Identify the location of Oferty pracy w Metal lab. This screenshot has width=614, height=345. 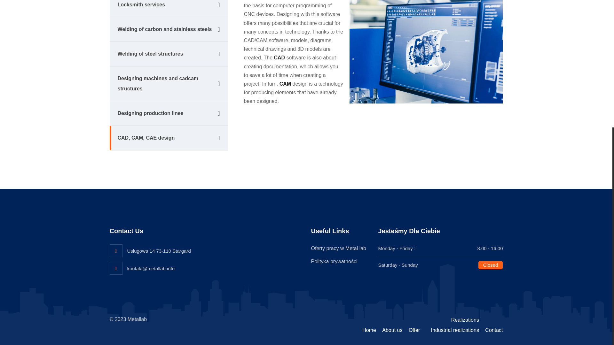
(338, 248).